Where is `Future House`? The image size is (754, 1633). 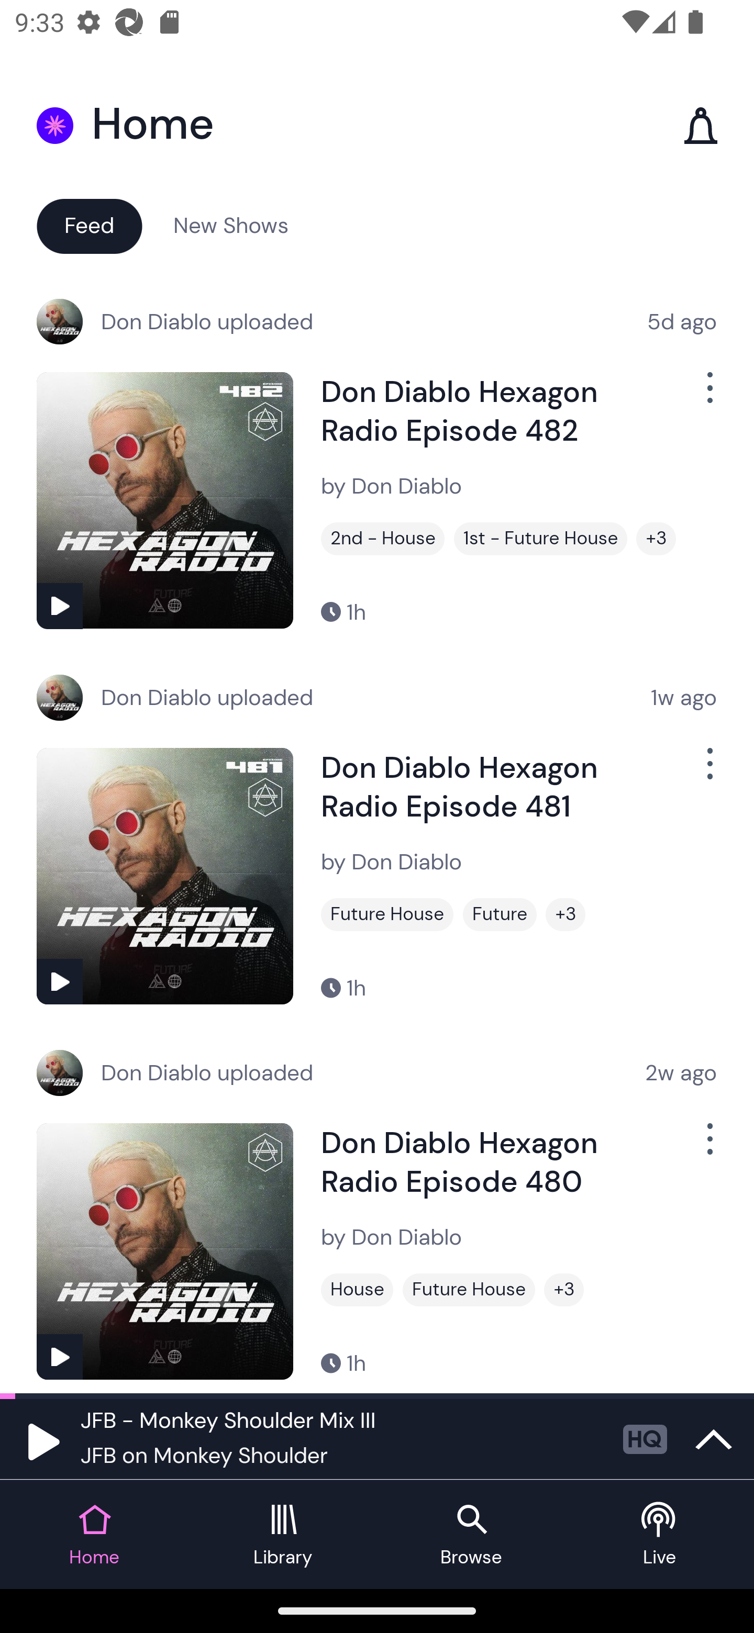 Future House is located at coordinates (387, 914).